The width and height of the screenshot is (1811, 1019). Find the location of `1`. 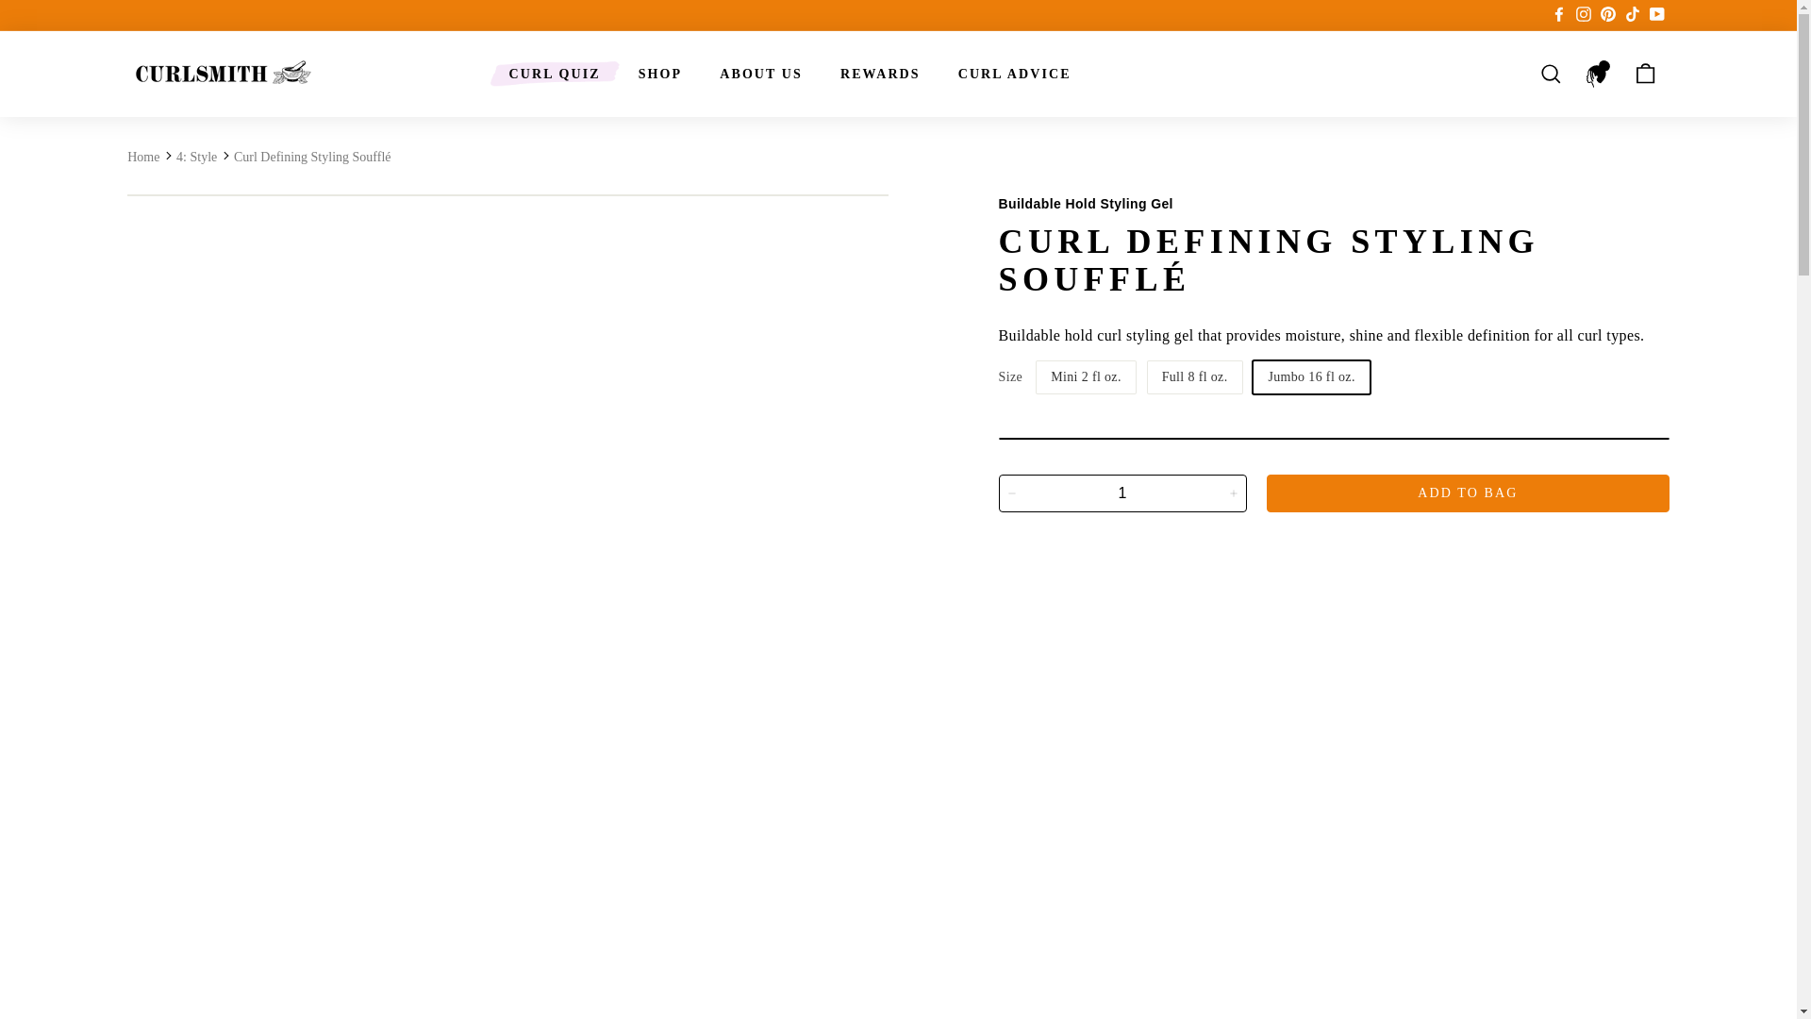

1 is located at coordinates (1121, 493).